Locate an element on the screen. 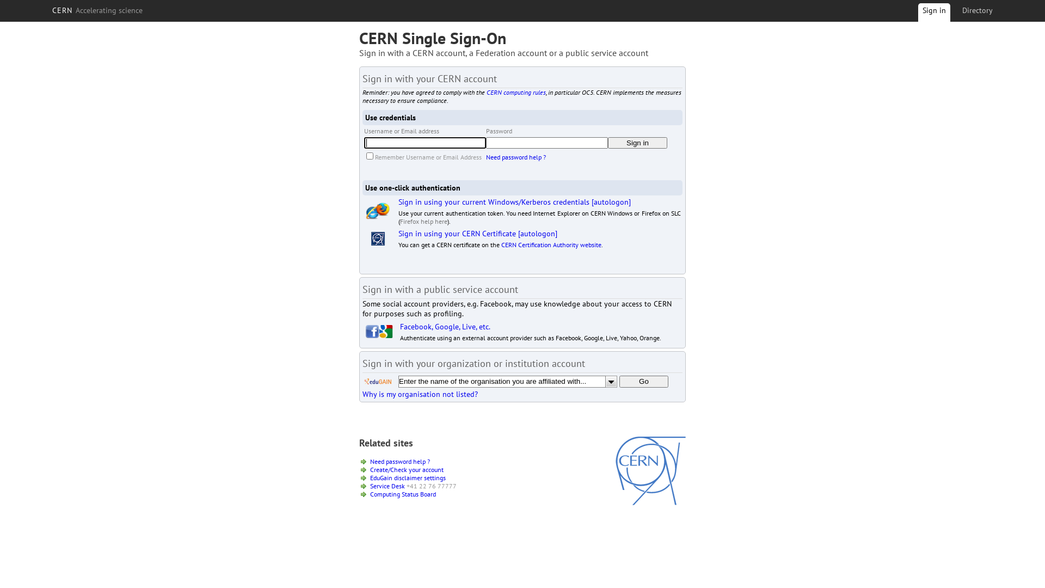  Sign in using your CERN Certificate is located at coordinates (457, 234).